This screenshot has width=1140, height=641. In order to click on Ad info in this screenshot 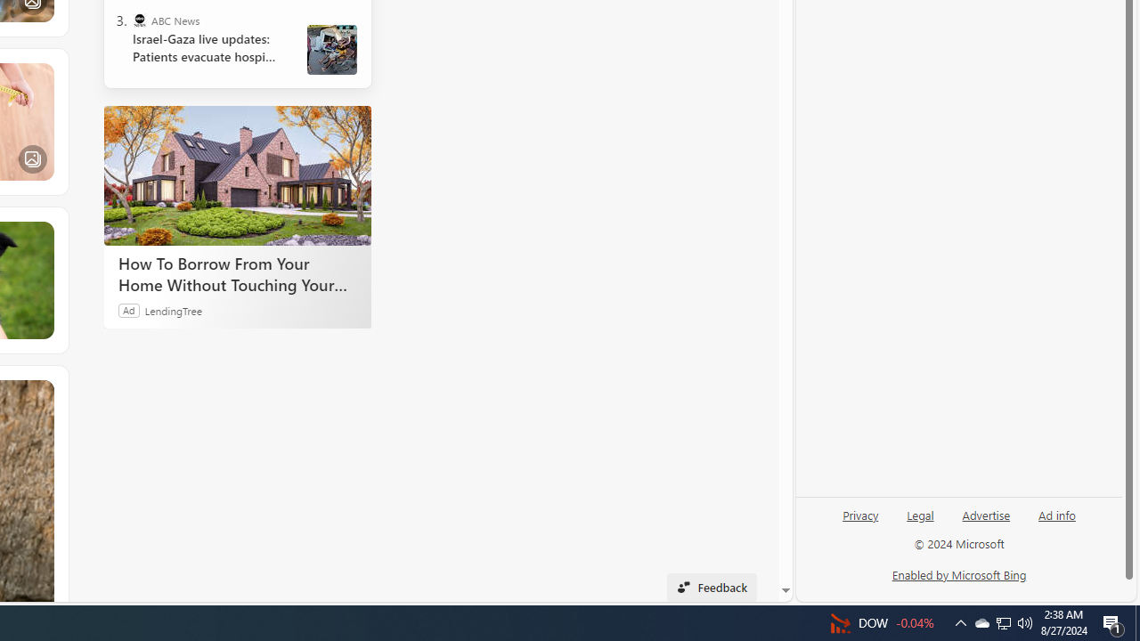, I will do `click(1056, 522)`.